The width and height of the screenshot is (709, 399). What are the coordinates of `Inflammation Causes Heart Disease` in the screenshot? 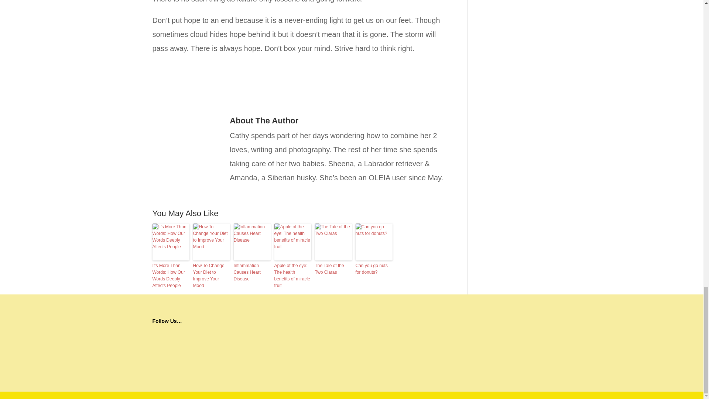 It's located at (251, 272).